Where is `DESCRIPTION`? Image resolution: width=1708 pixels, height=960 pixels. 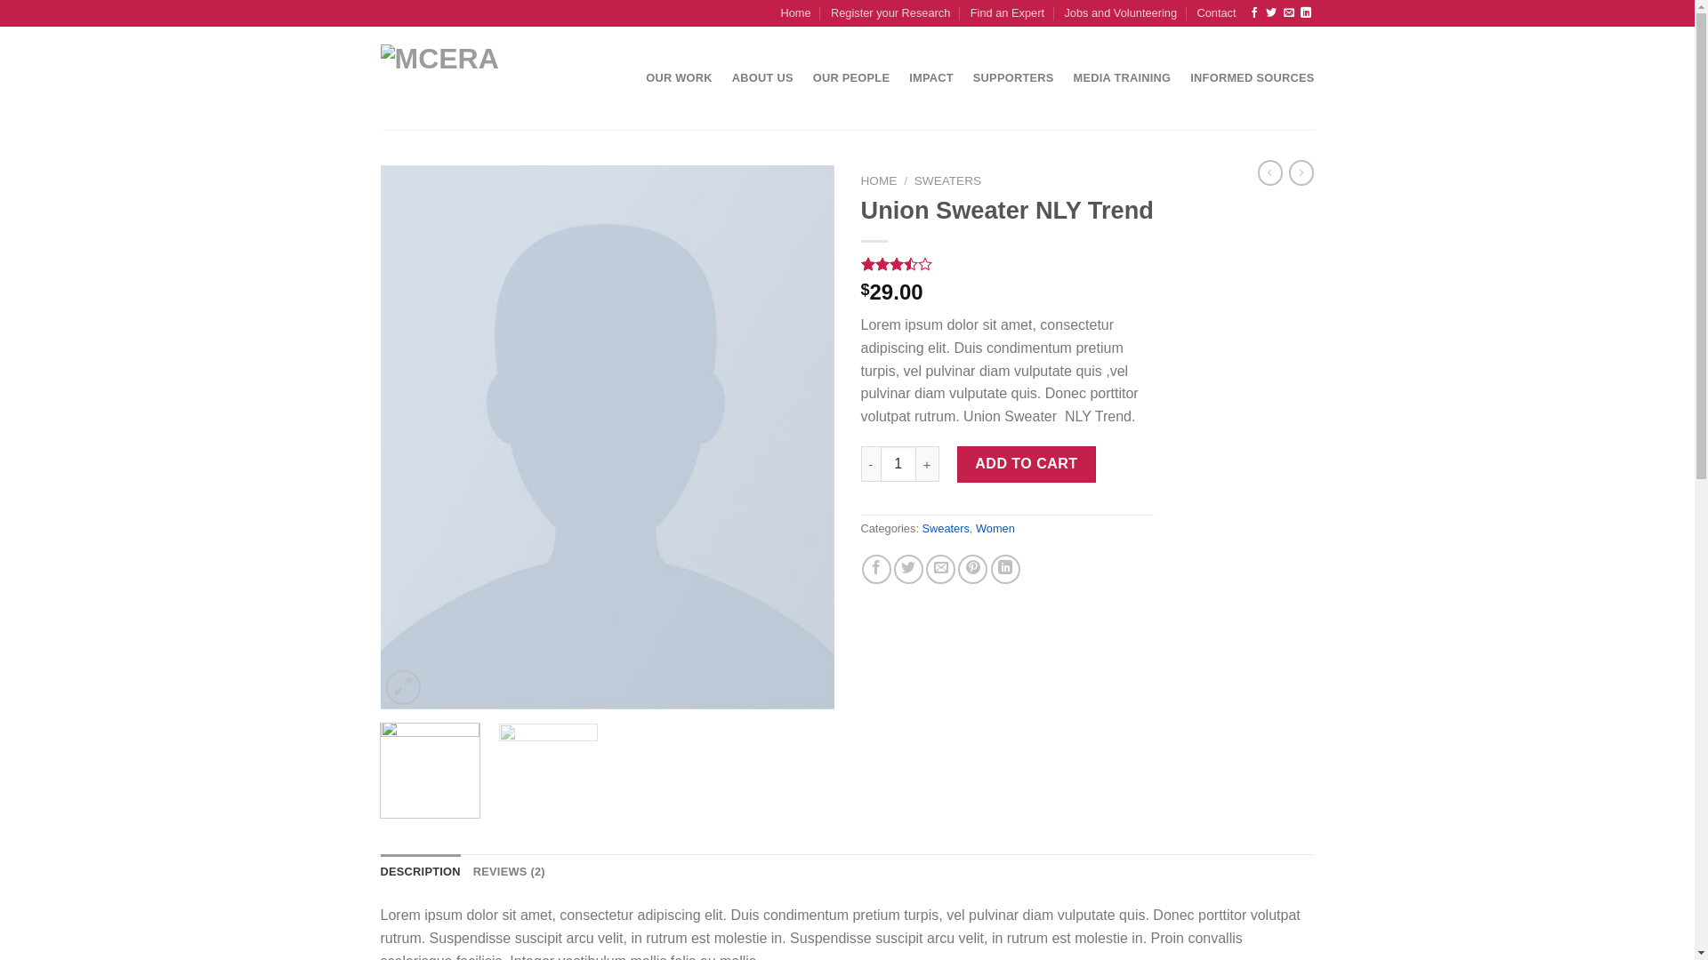 DESCRIPTION is located at coordinates (421, 872).